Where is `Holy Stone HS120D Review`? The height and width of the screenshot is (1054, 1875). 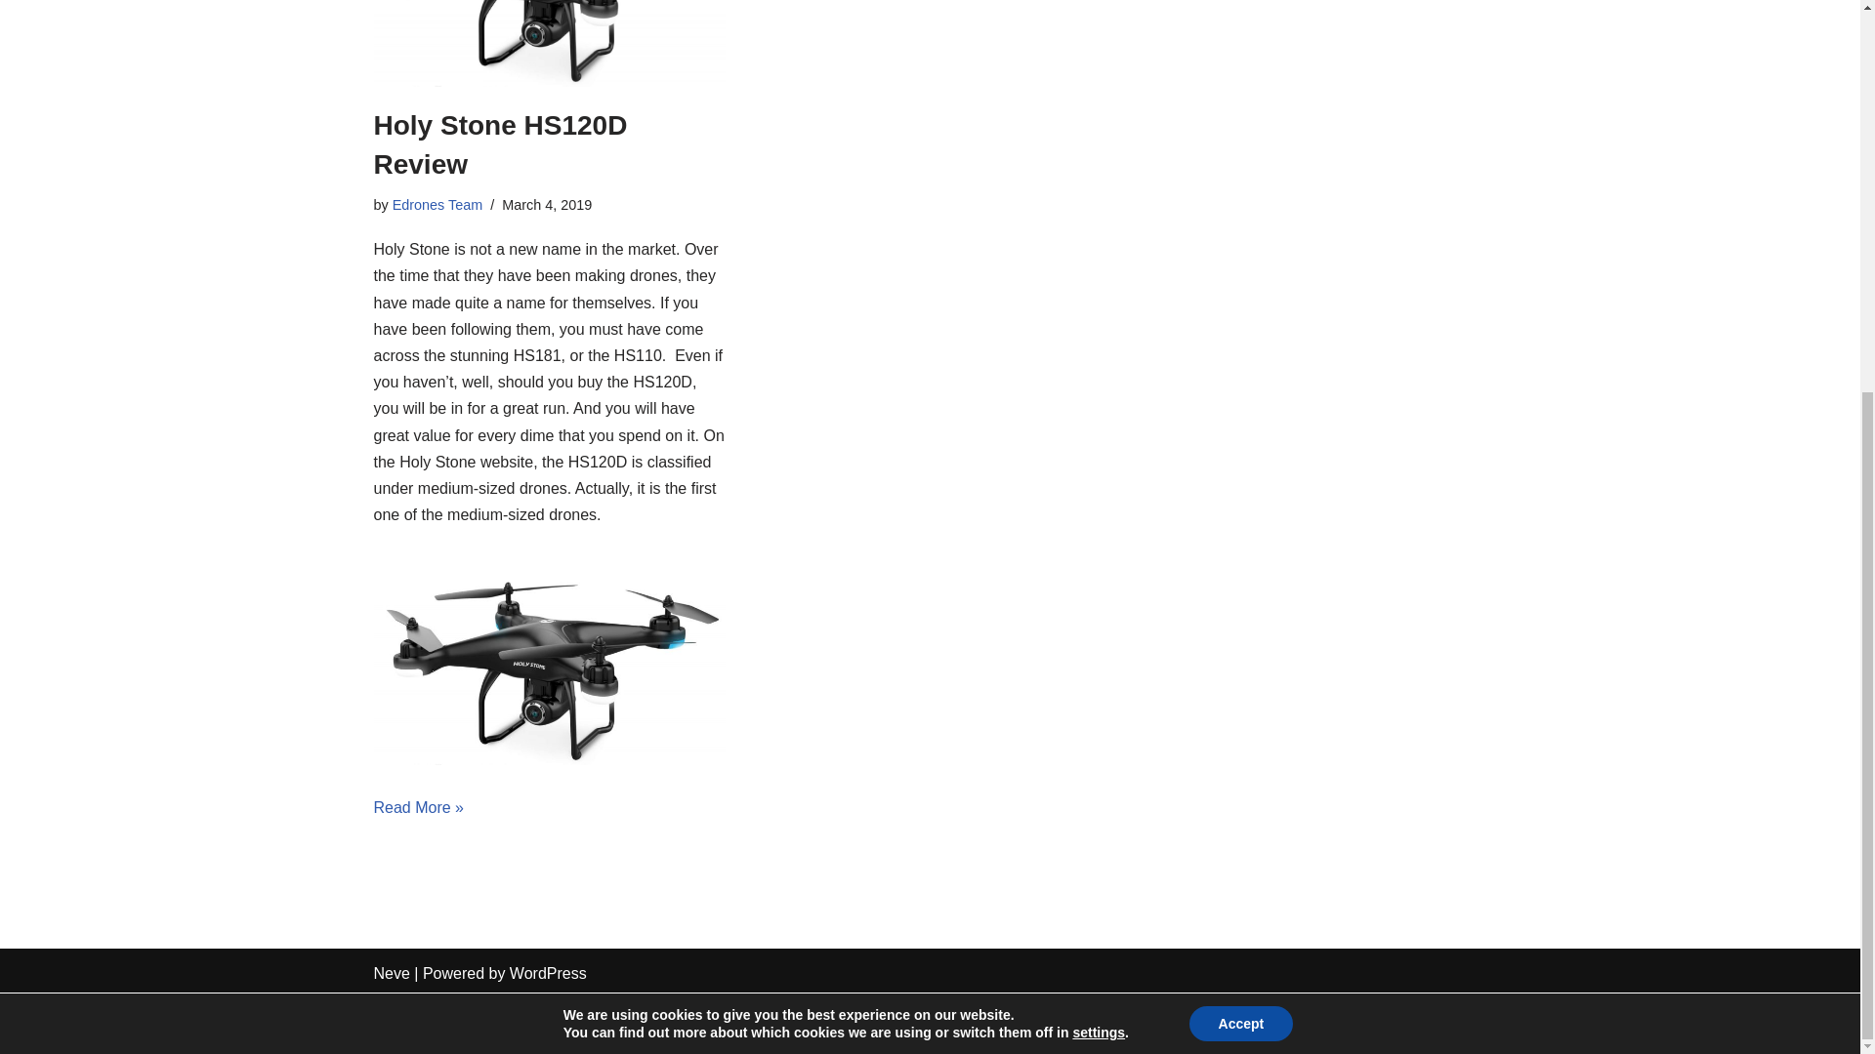 Holy Stone HS120D Review is located at coordinates (549, 43).